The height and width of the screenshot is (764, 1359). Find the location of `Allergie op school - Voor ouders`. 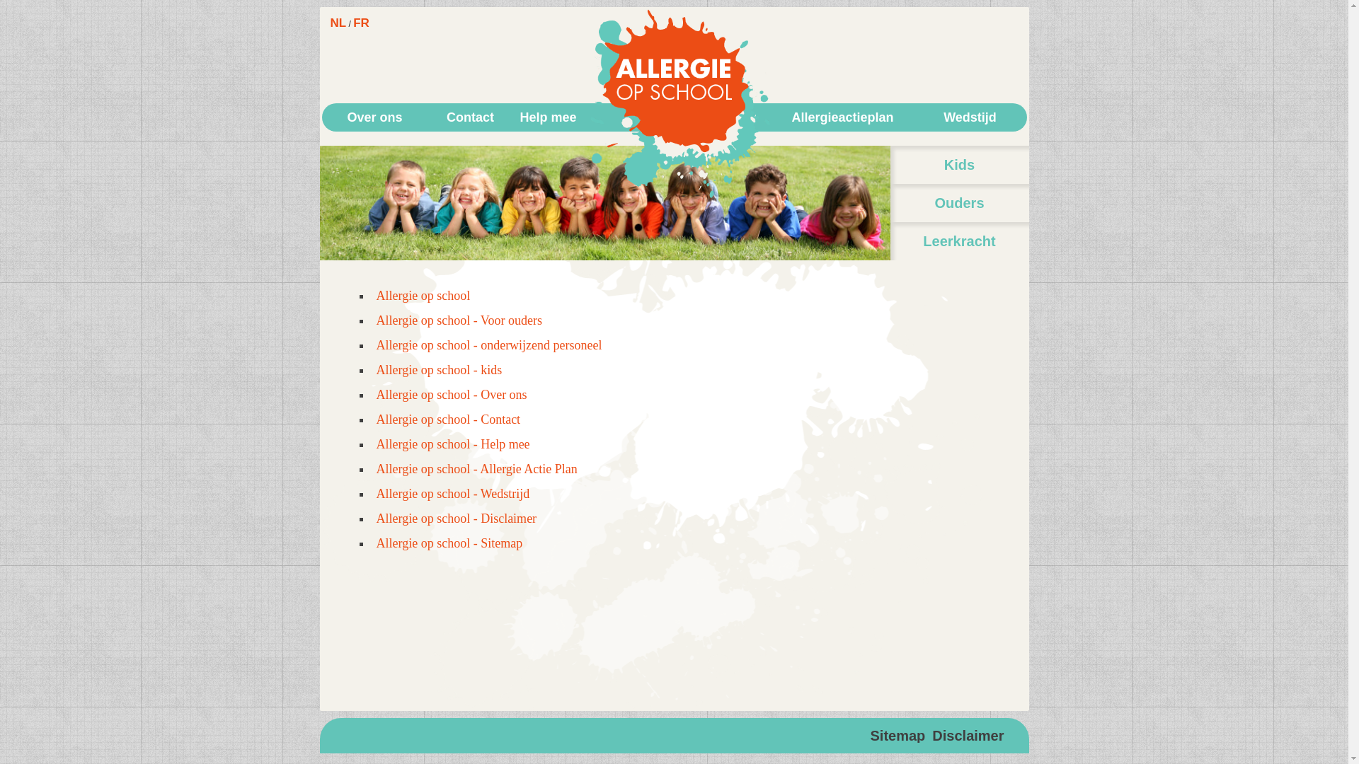

Allergie op school - Voor ouders is located at coordinates (459, 320).